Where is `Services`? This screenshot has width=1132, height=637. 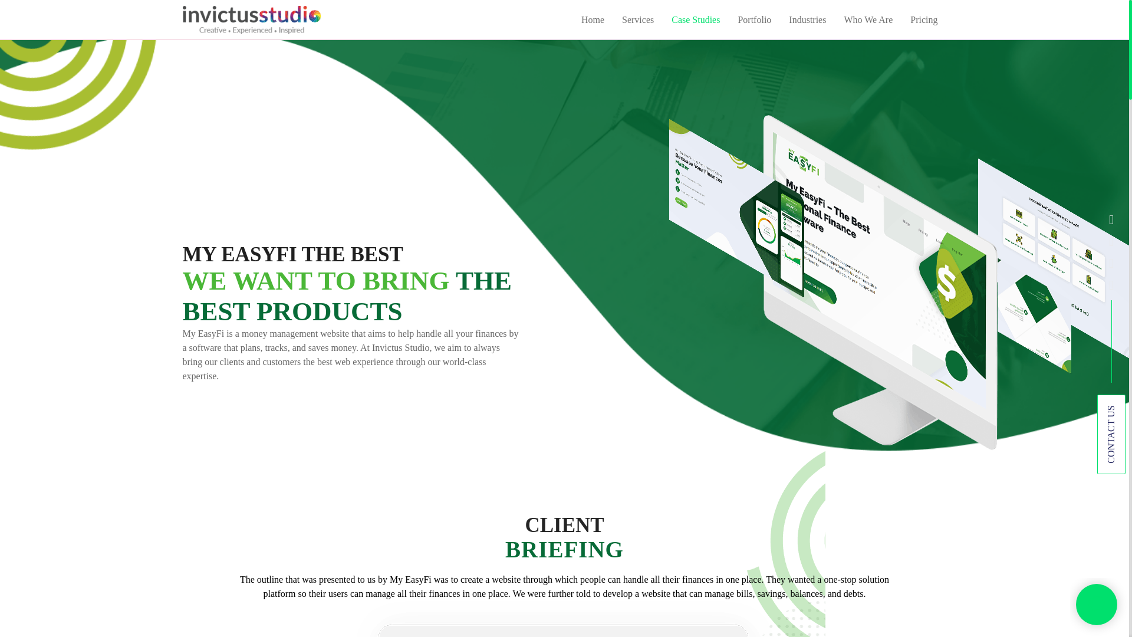 Services is located at coordinates (638, 20).